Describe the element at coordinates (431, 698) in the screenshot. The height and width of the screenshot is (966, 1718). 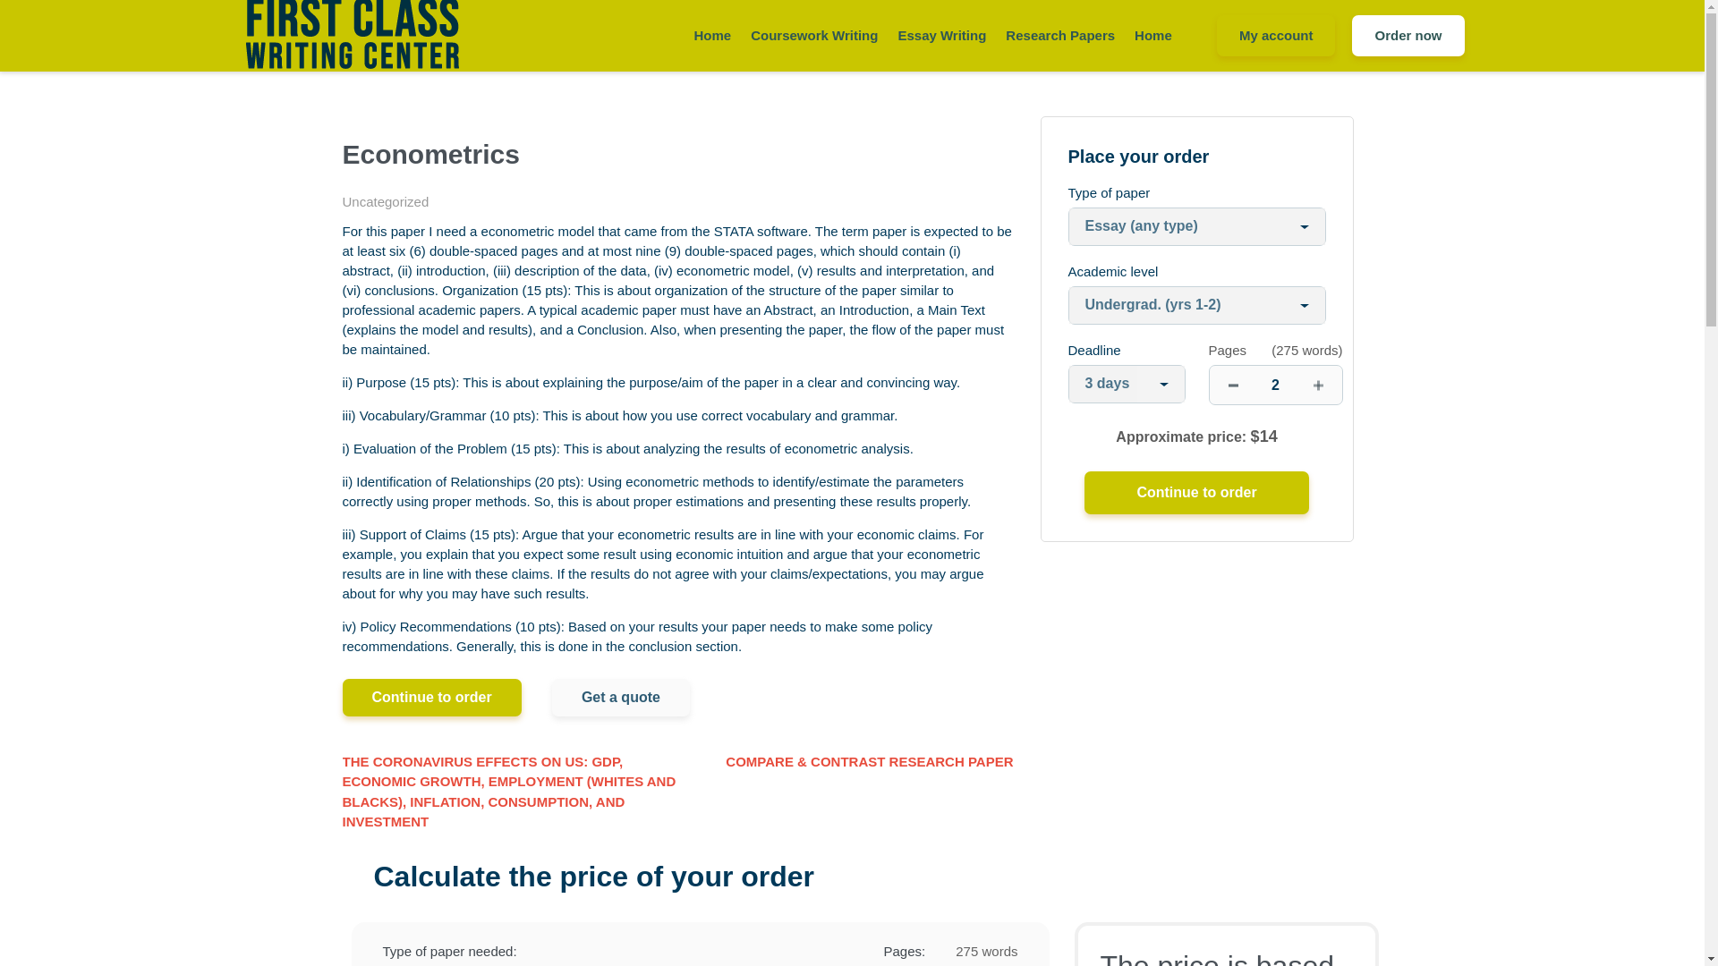
I see `Continue to order` at that location.